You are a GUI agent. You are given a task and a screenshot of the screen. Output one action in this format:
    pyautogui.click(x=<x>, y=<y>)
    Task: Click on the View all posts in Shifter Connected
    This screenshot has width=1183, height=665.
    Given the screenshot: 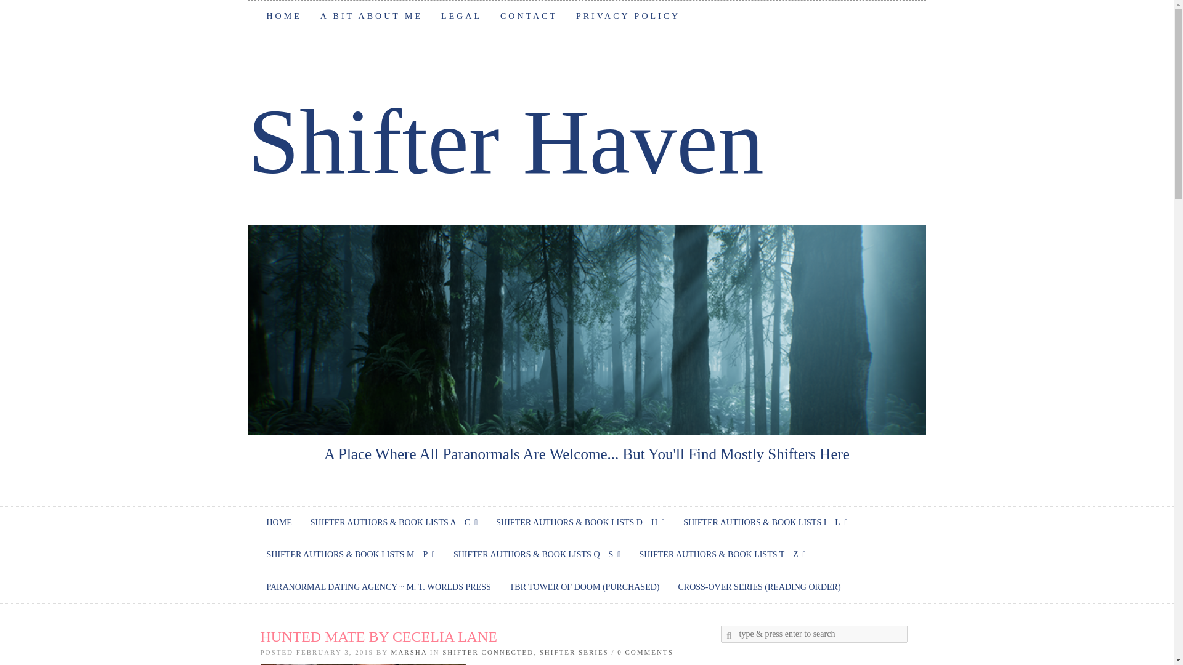 What is the action you would take?
    pyautogui.click(x=488, y=651)
    